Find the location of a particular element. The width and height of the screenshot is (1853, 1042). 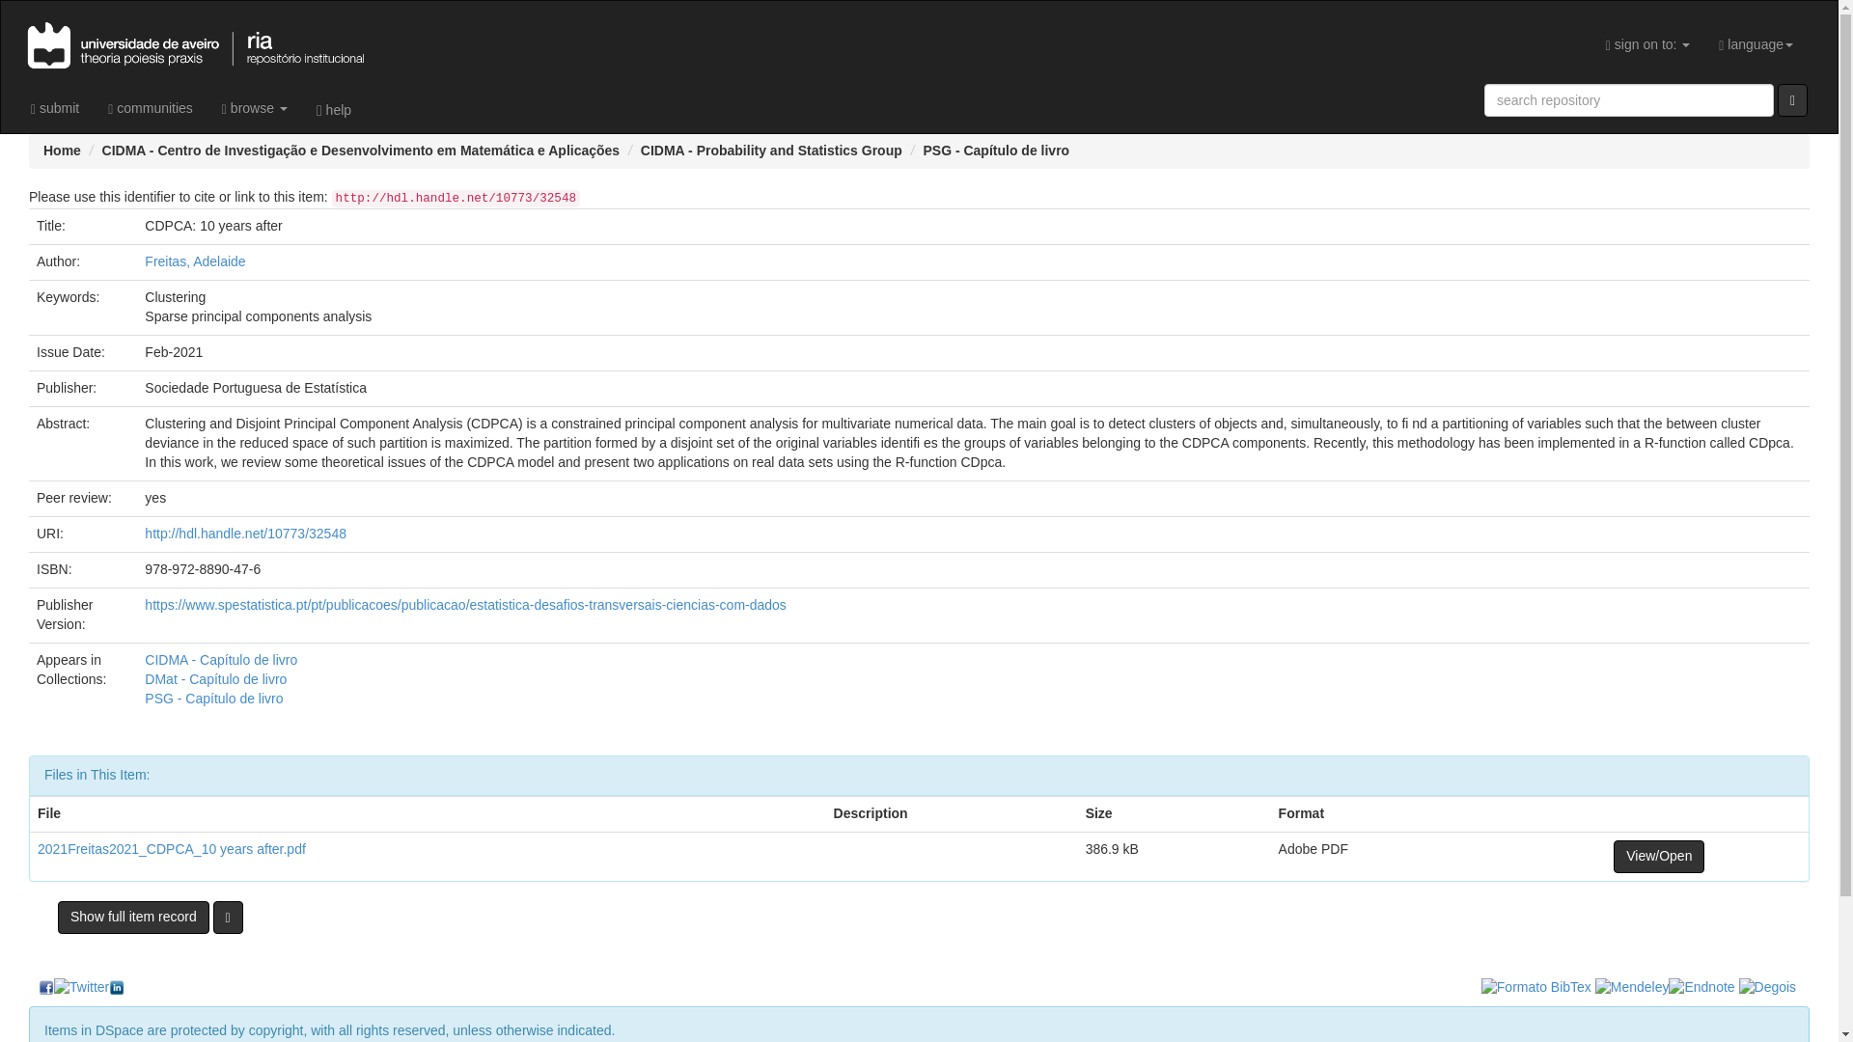

submit is located at coordinates (55, 108).